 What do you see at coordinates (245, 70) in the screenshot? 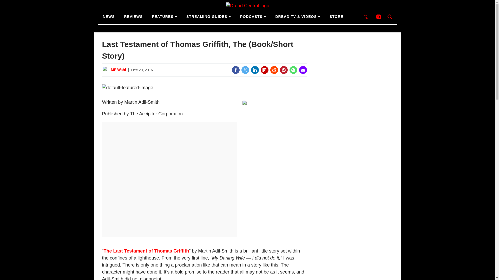
I see `Share on Twitter` at bounding box center [245, 70].